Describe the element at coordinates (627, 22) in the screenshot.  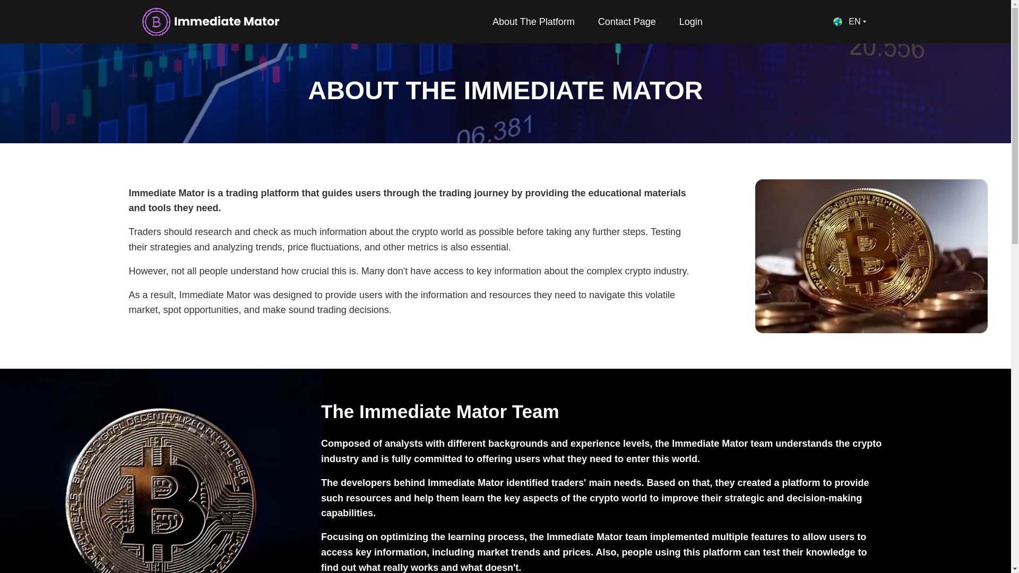
I see `Contact Page` at that location.